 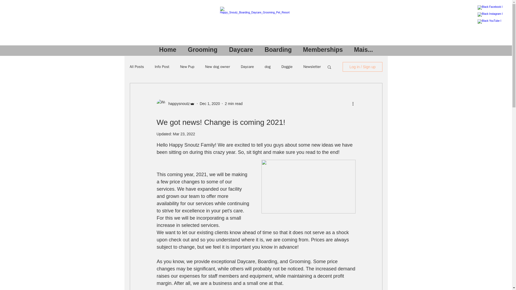 I want to click on 2 min read, so click(x=233, y=104).